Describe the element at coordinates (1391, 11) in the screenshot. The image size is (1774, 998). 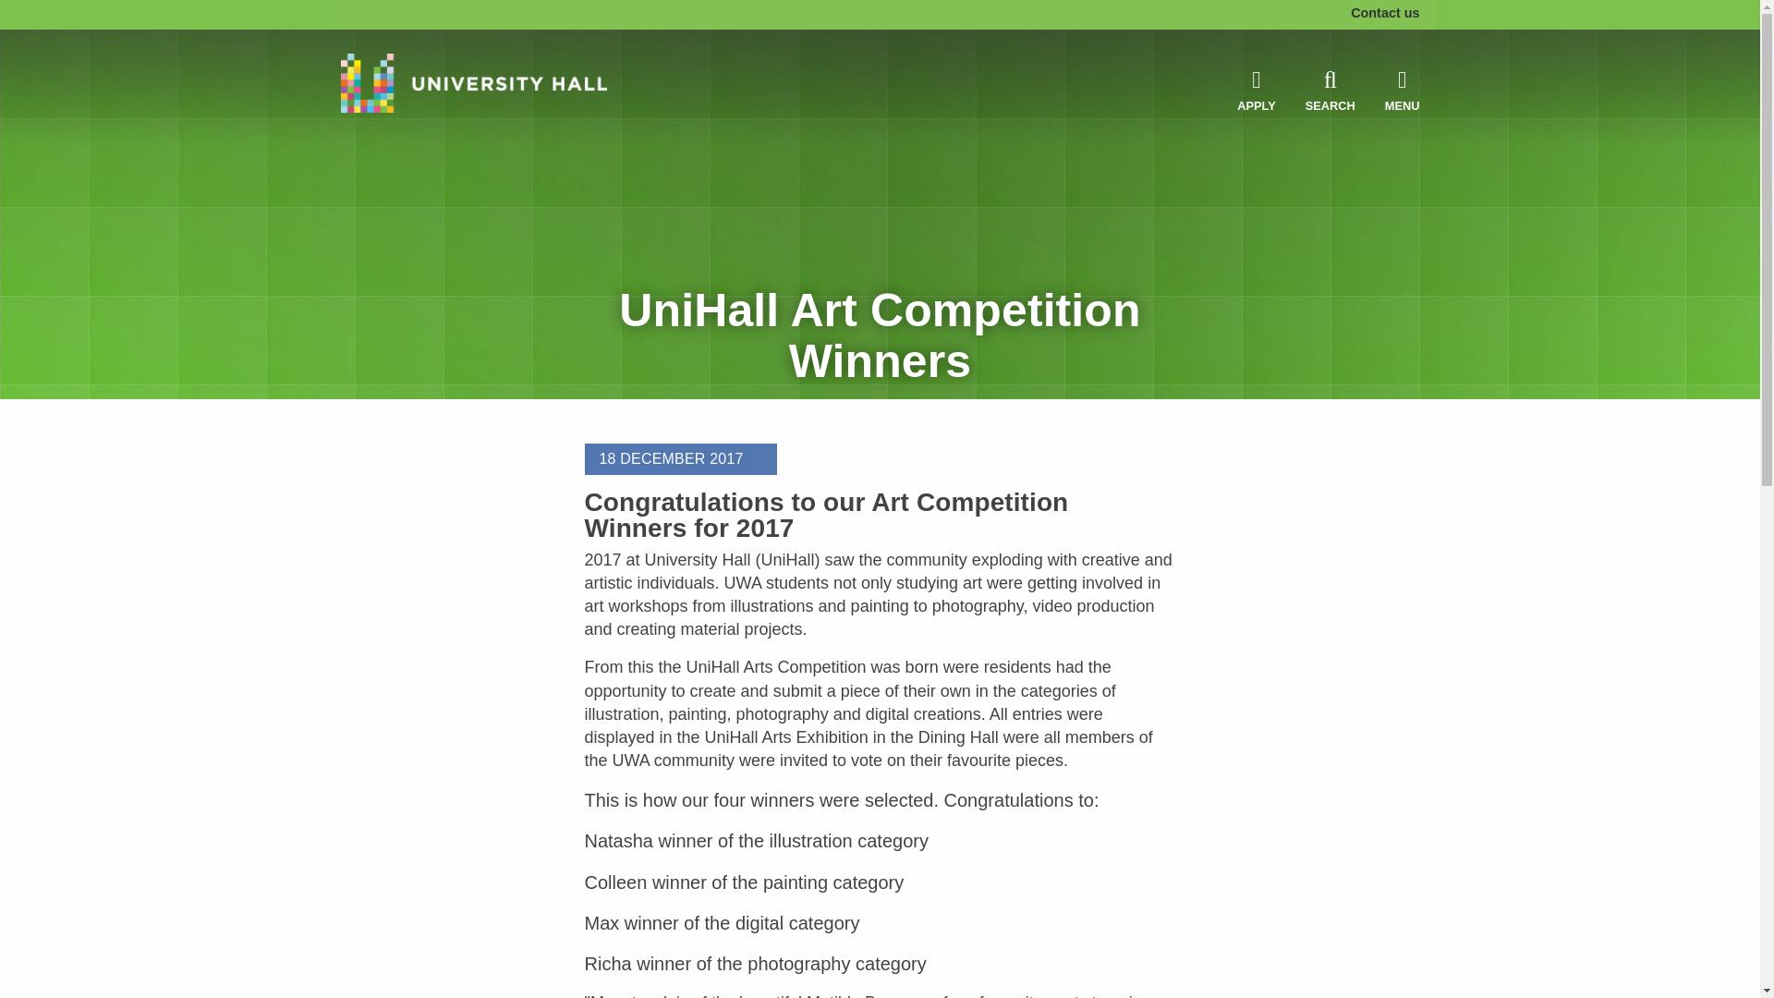
I see `Contact us` at that location.